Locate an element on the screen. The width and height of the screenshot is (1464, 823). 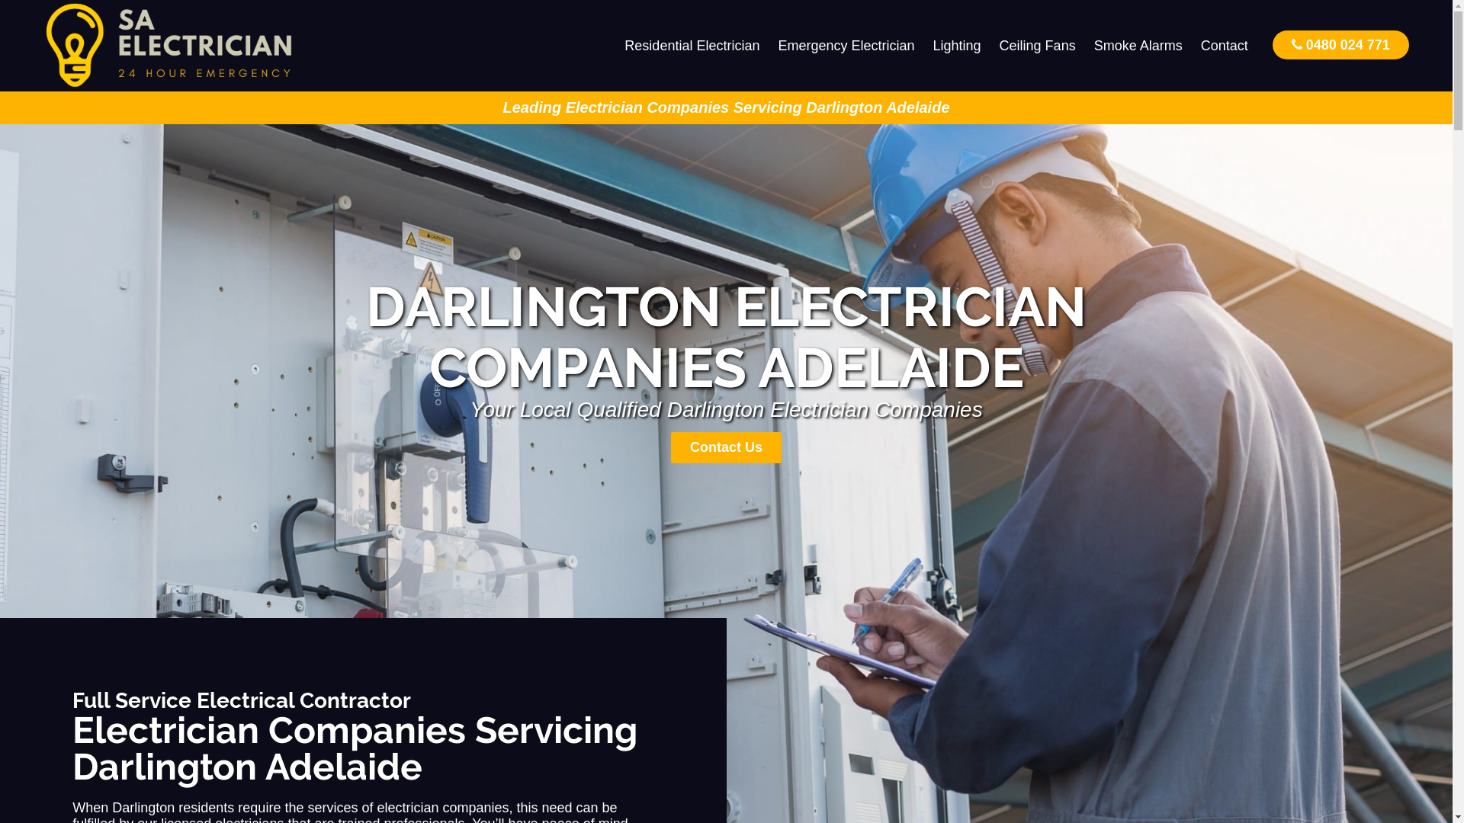
Contact is located at coordinates (1225, 46).